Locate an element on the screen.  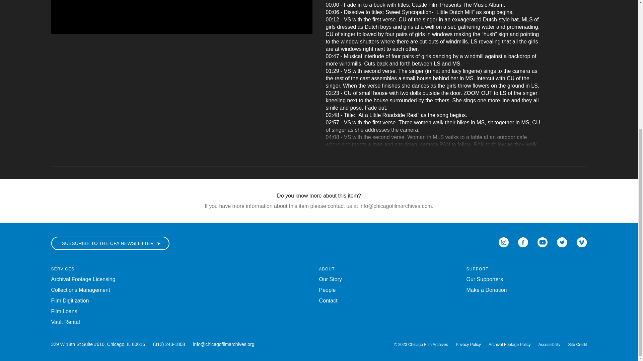
Open Icon-instagram in a new Window is located at coordinates (504, 242).